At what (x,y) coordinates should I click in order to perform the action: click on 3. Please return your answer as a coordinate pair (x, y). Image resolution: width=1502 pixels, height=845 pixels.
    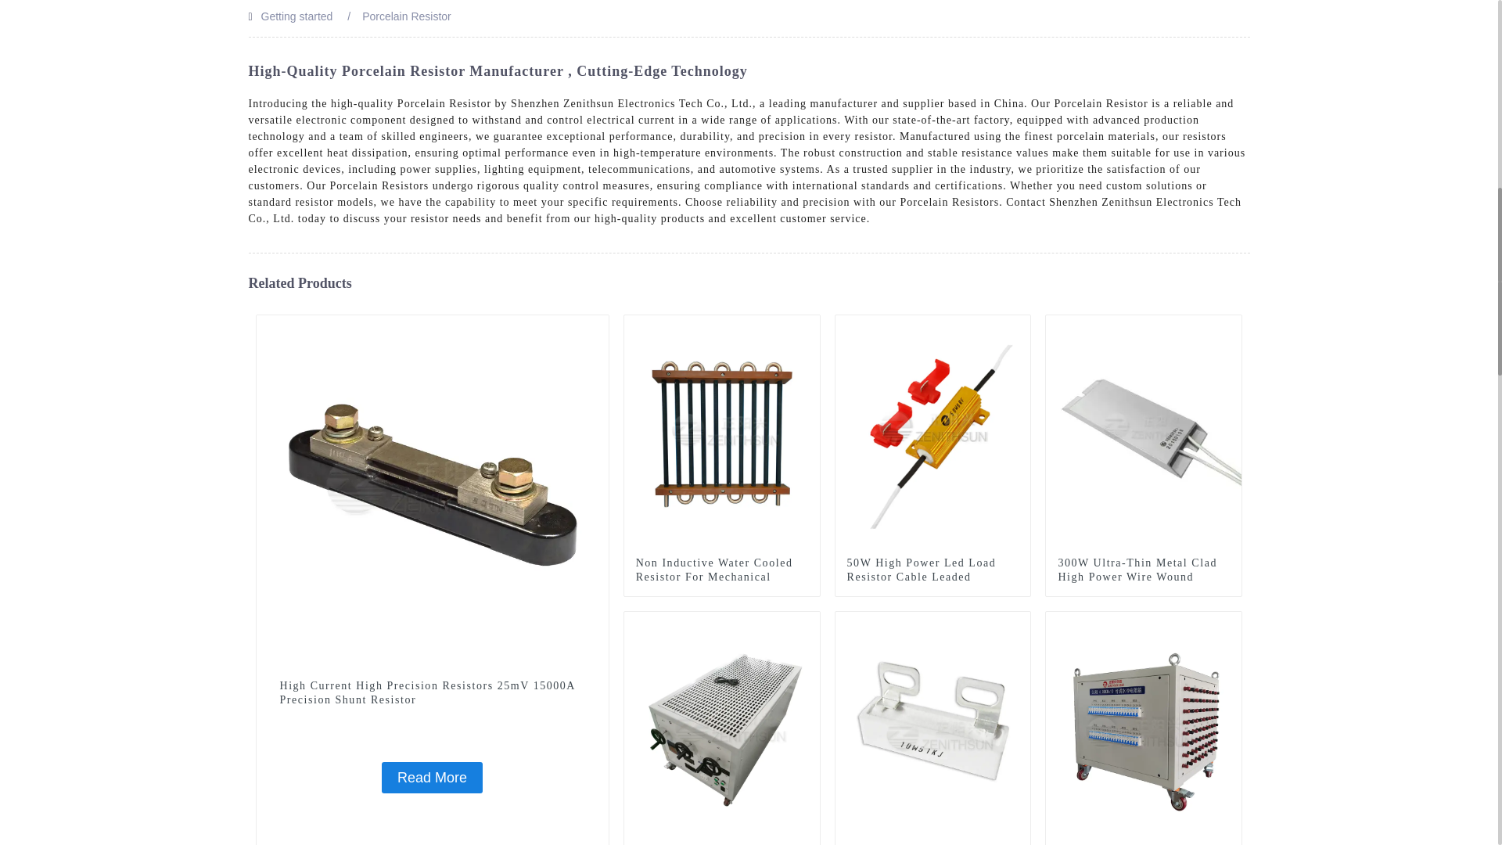
    Looking at the image, I should click on (1230, 327).